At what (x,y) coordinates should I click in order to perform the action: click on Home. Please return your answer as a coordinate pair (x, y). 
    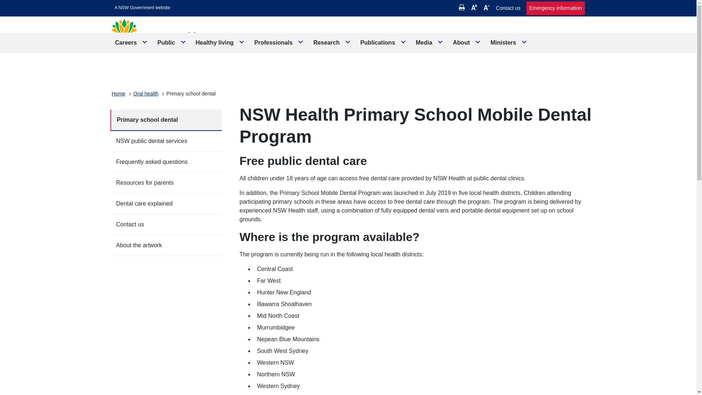
    Looking at the image, I should click on (118, 94).